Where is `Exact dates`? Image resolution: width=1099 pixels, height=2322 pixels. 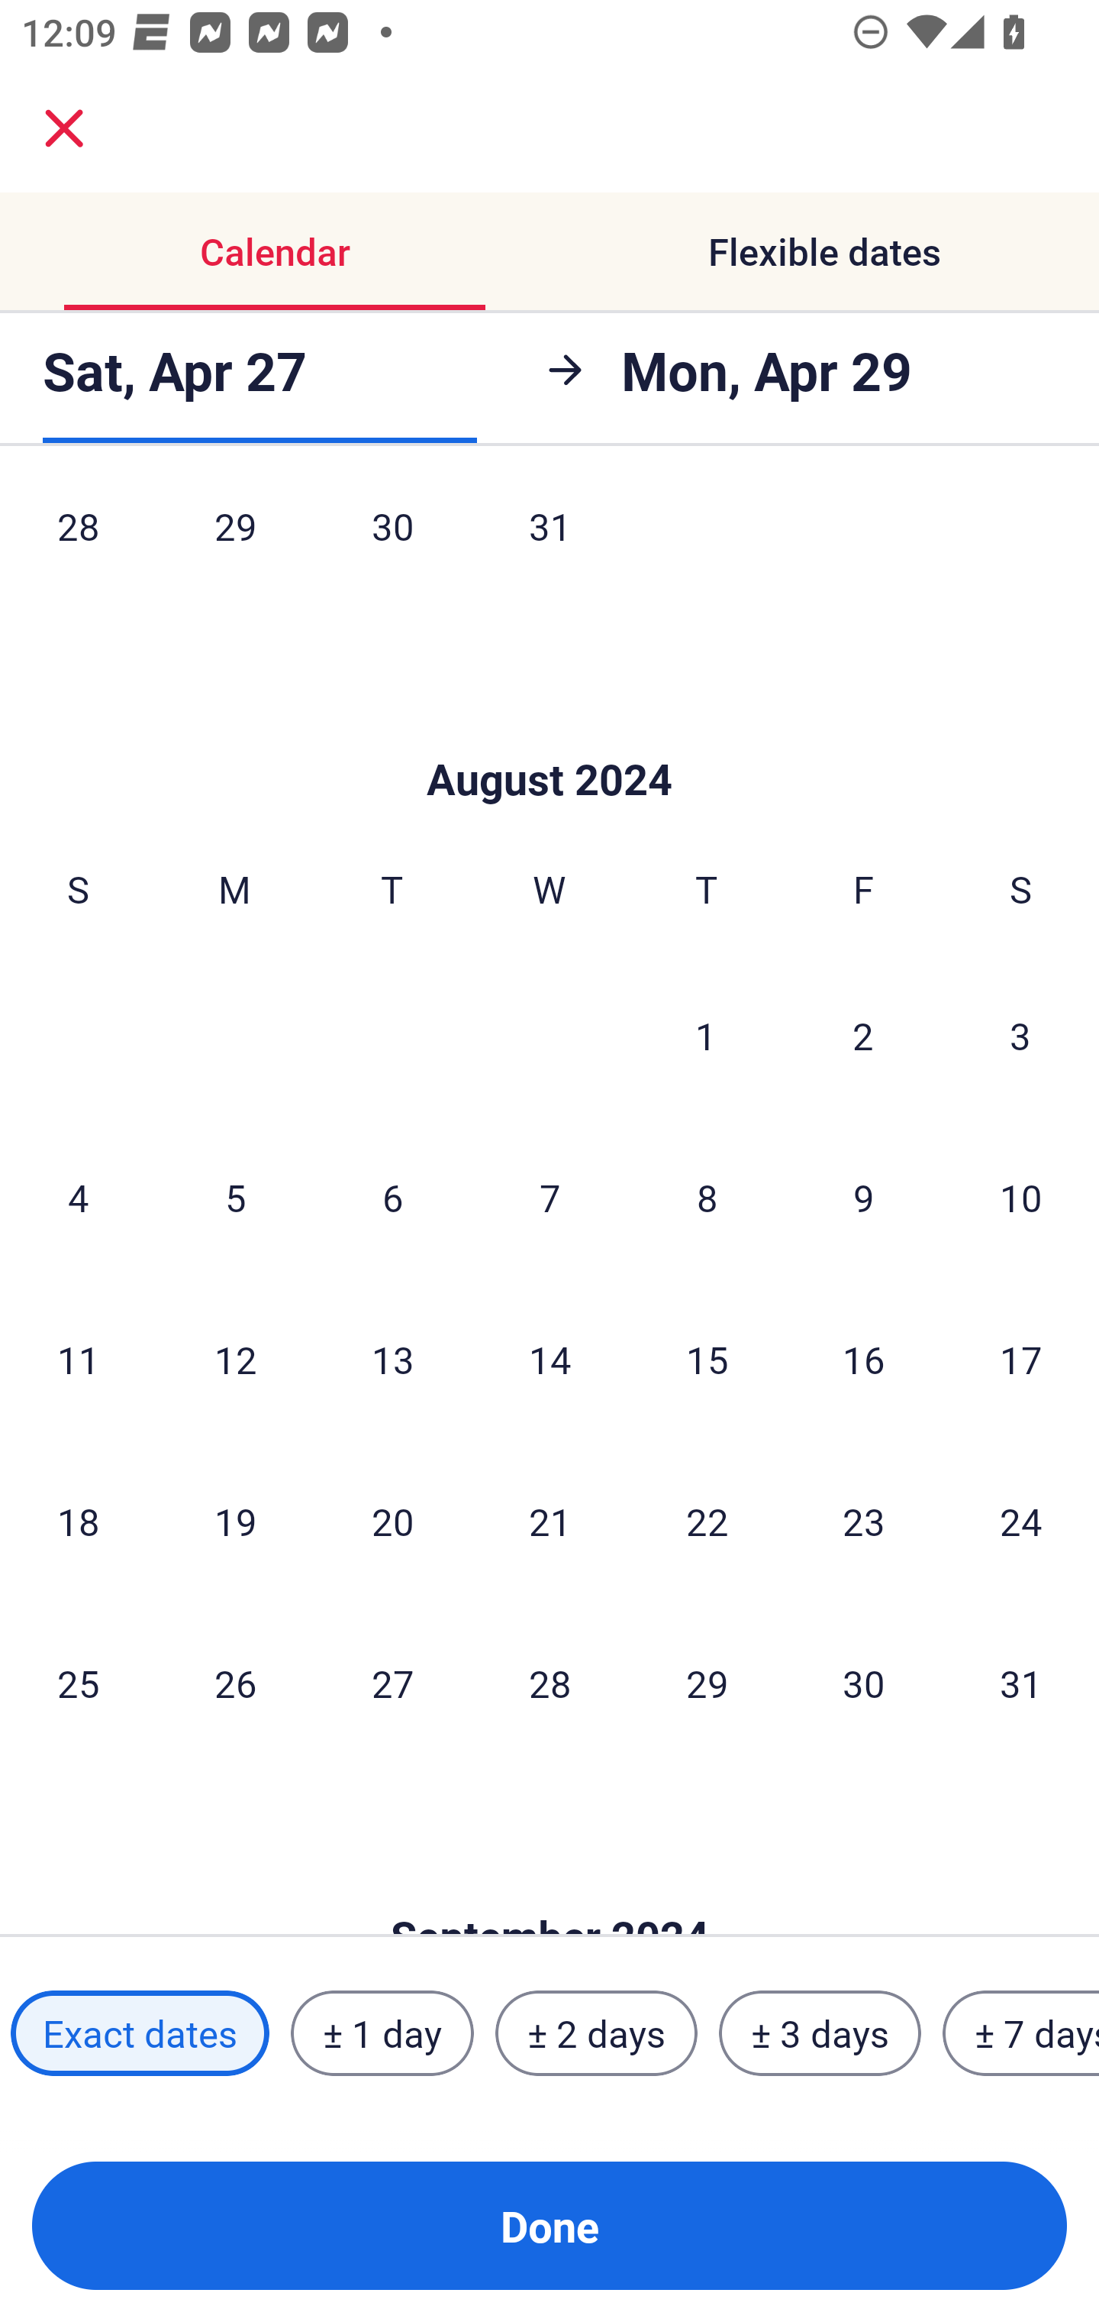
Exact dates is located at coordinates (140, 2033).